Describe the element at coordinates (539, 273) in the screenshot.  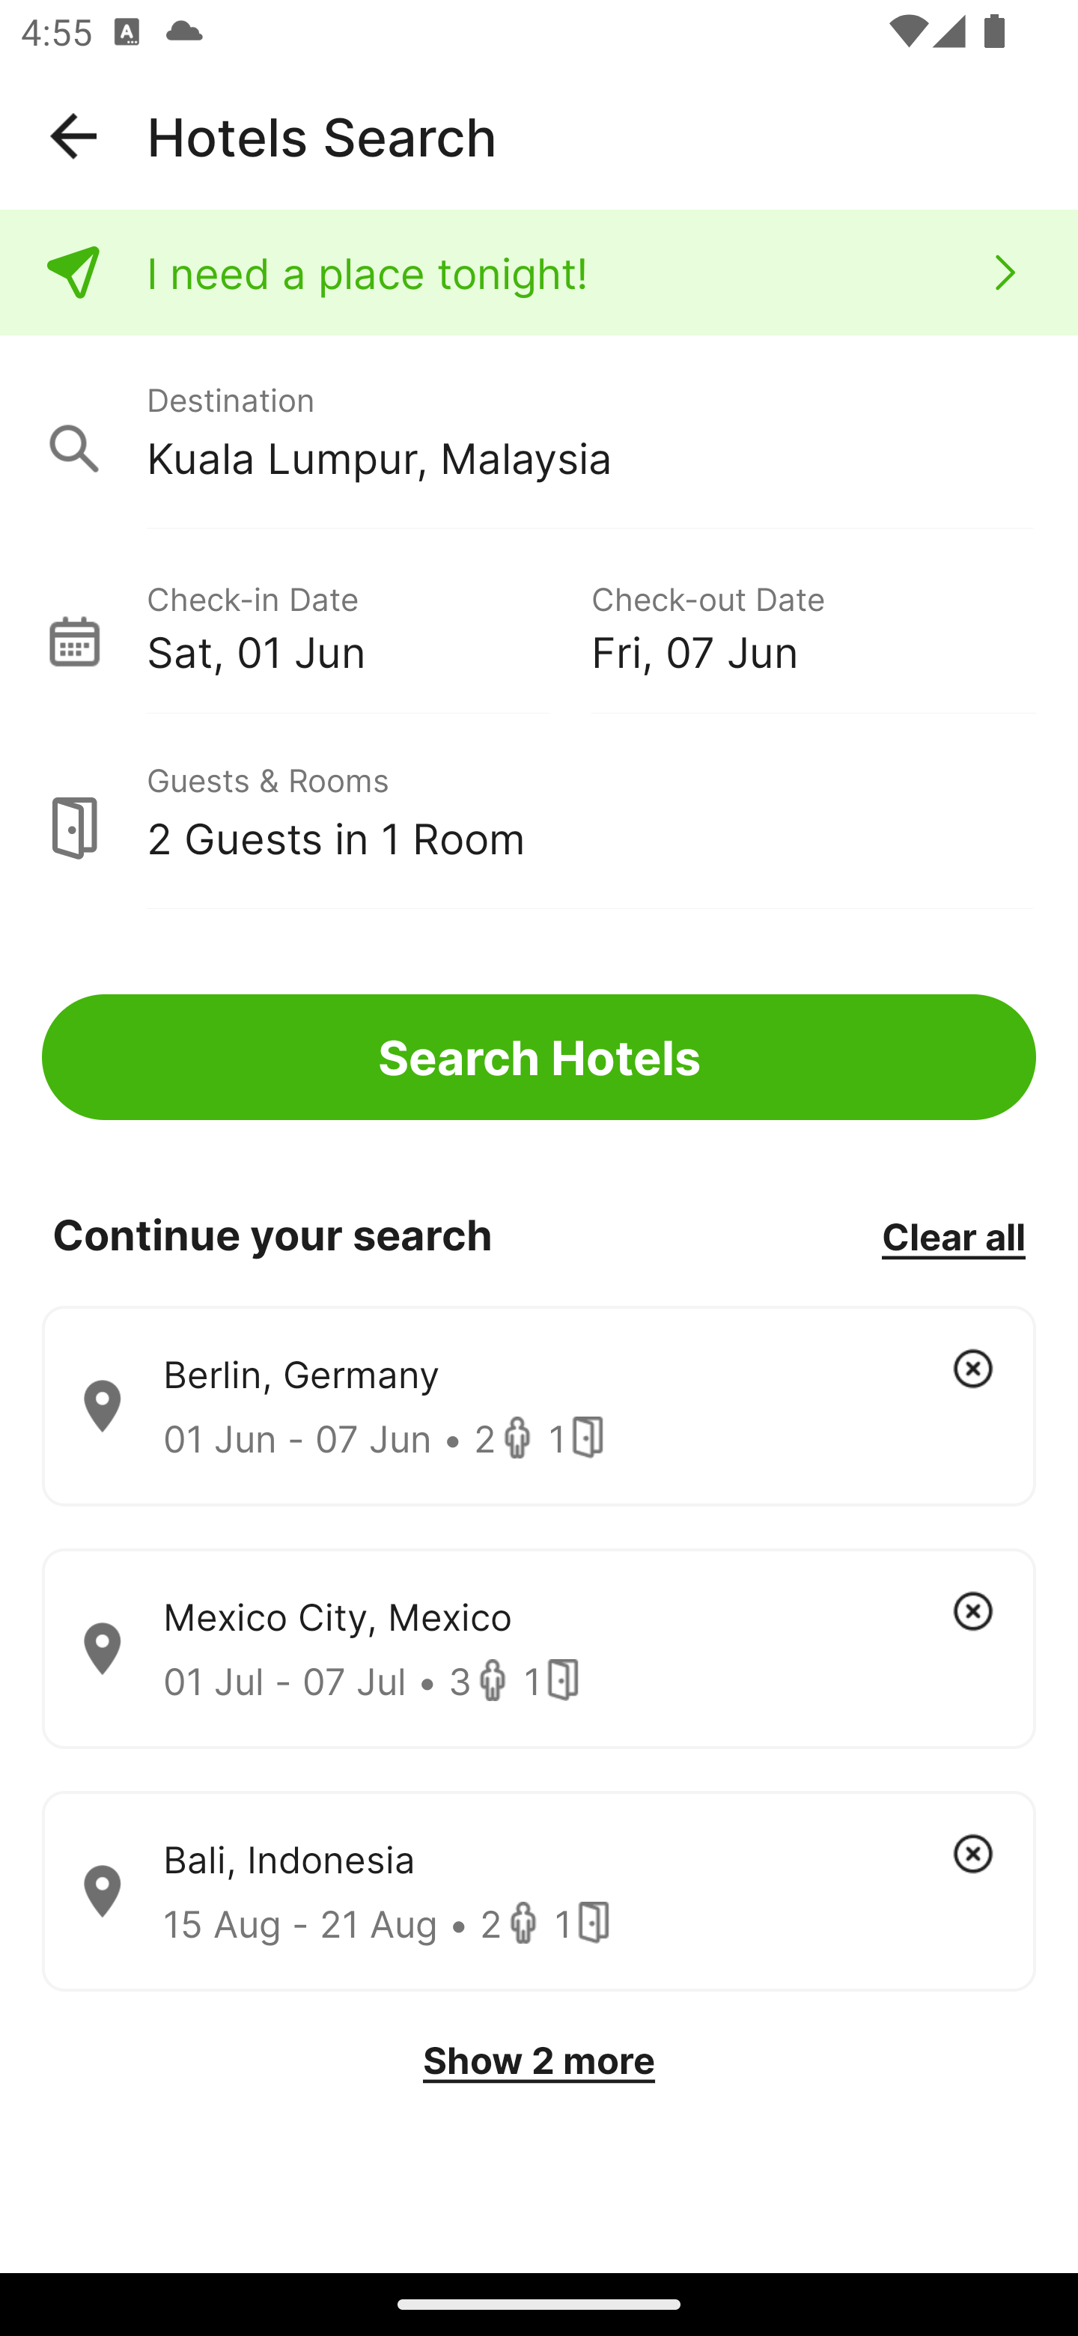
I see `I need a place tonight!` at that location.